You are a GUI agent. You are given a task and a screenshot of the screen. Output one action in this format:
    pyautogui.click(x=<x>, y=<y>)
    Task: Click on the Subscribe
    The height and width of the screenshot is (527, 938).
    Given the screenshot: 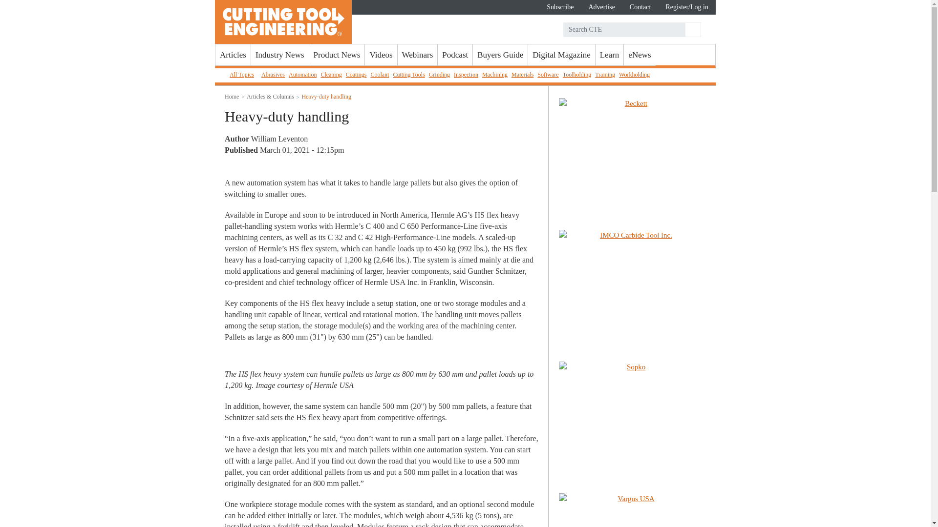 What is the action you would take?
    pyautogui.click(x=560, y=7)
    